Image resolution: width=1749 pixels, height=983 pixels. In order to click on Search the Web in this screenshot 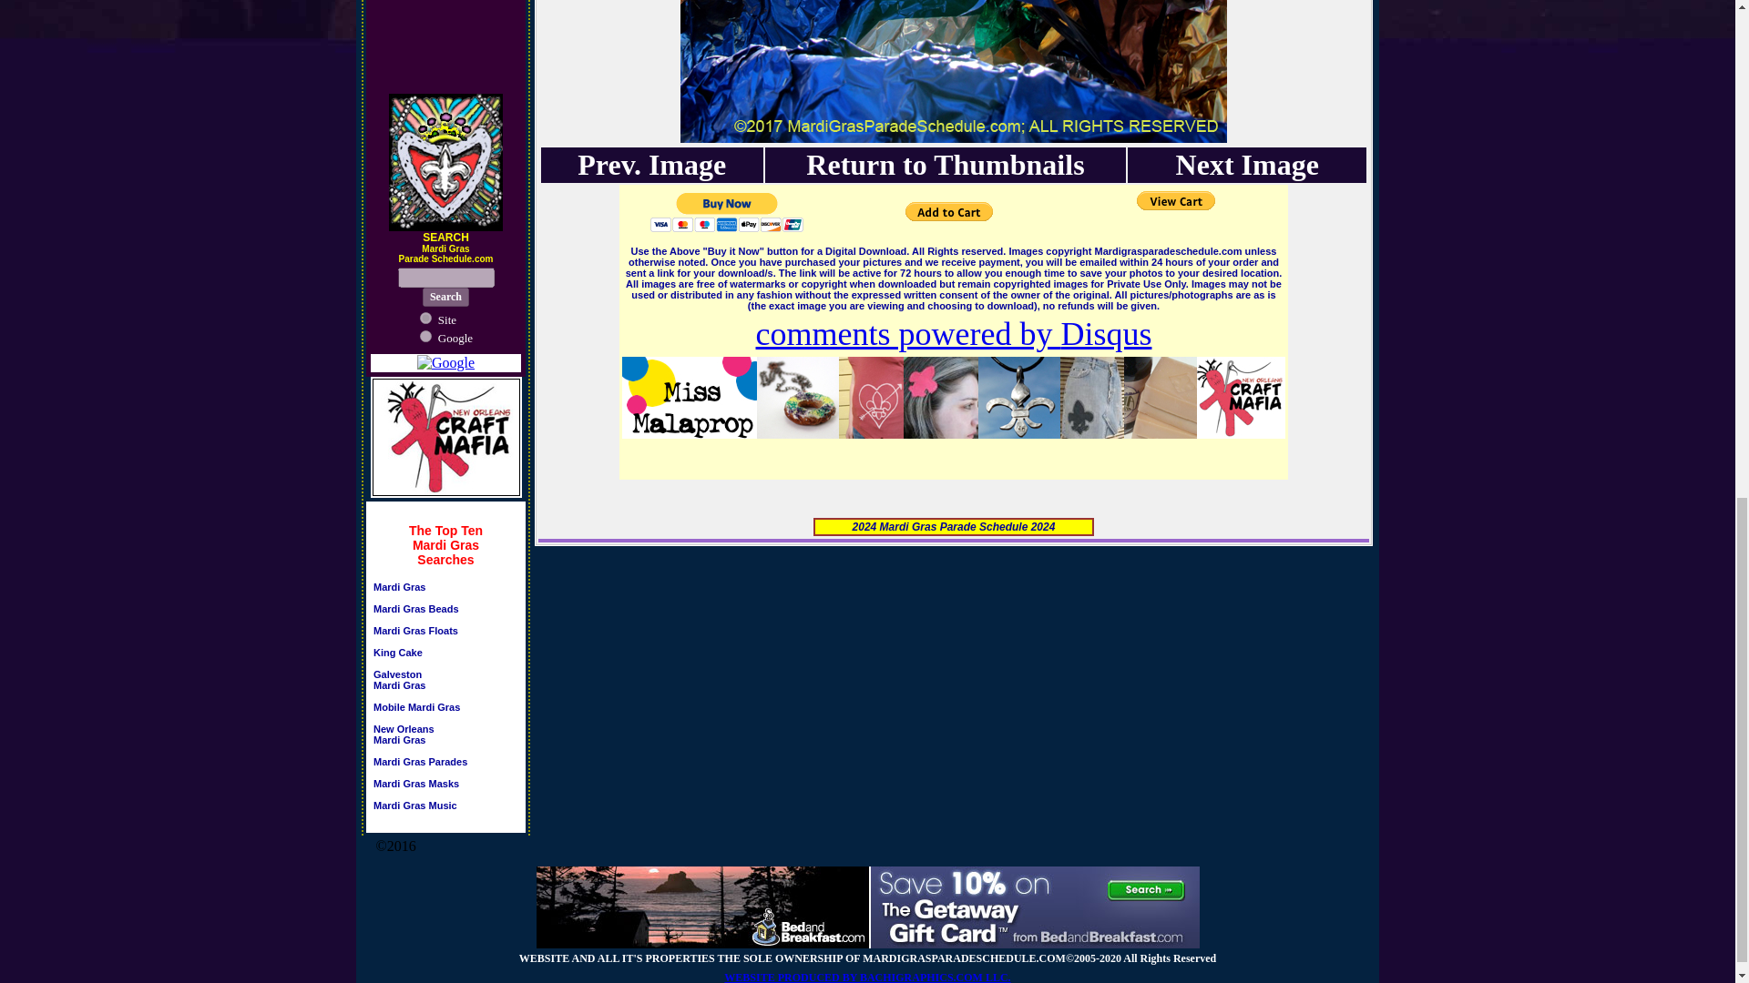, I will do `click(415, 789)`.